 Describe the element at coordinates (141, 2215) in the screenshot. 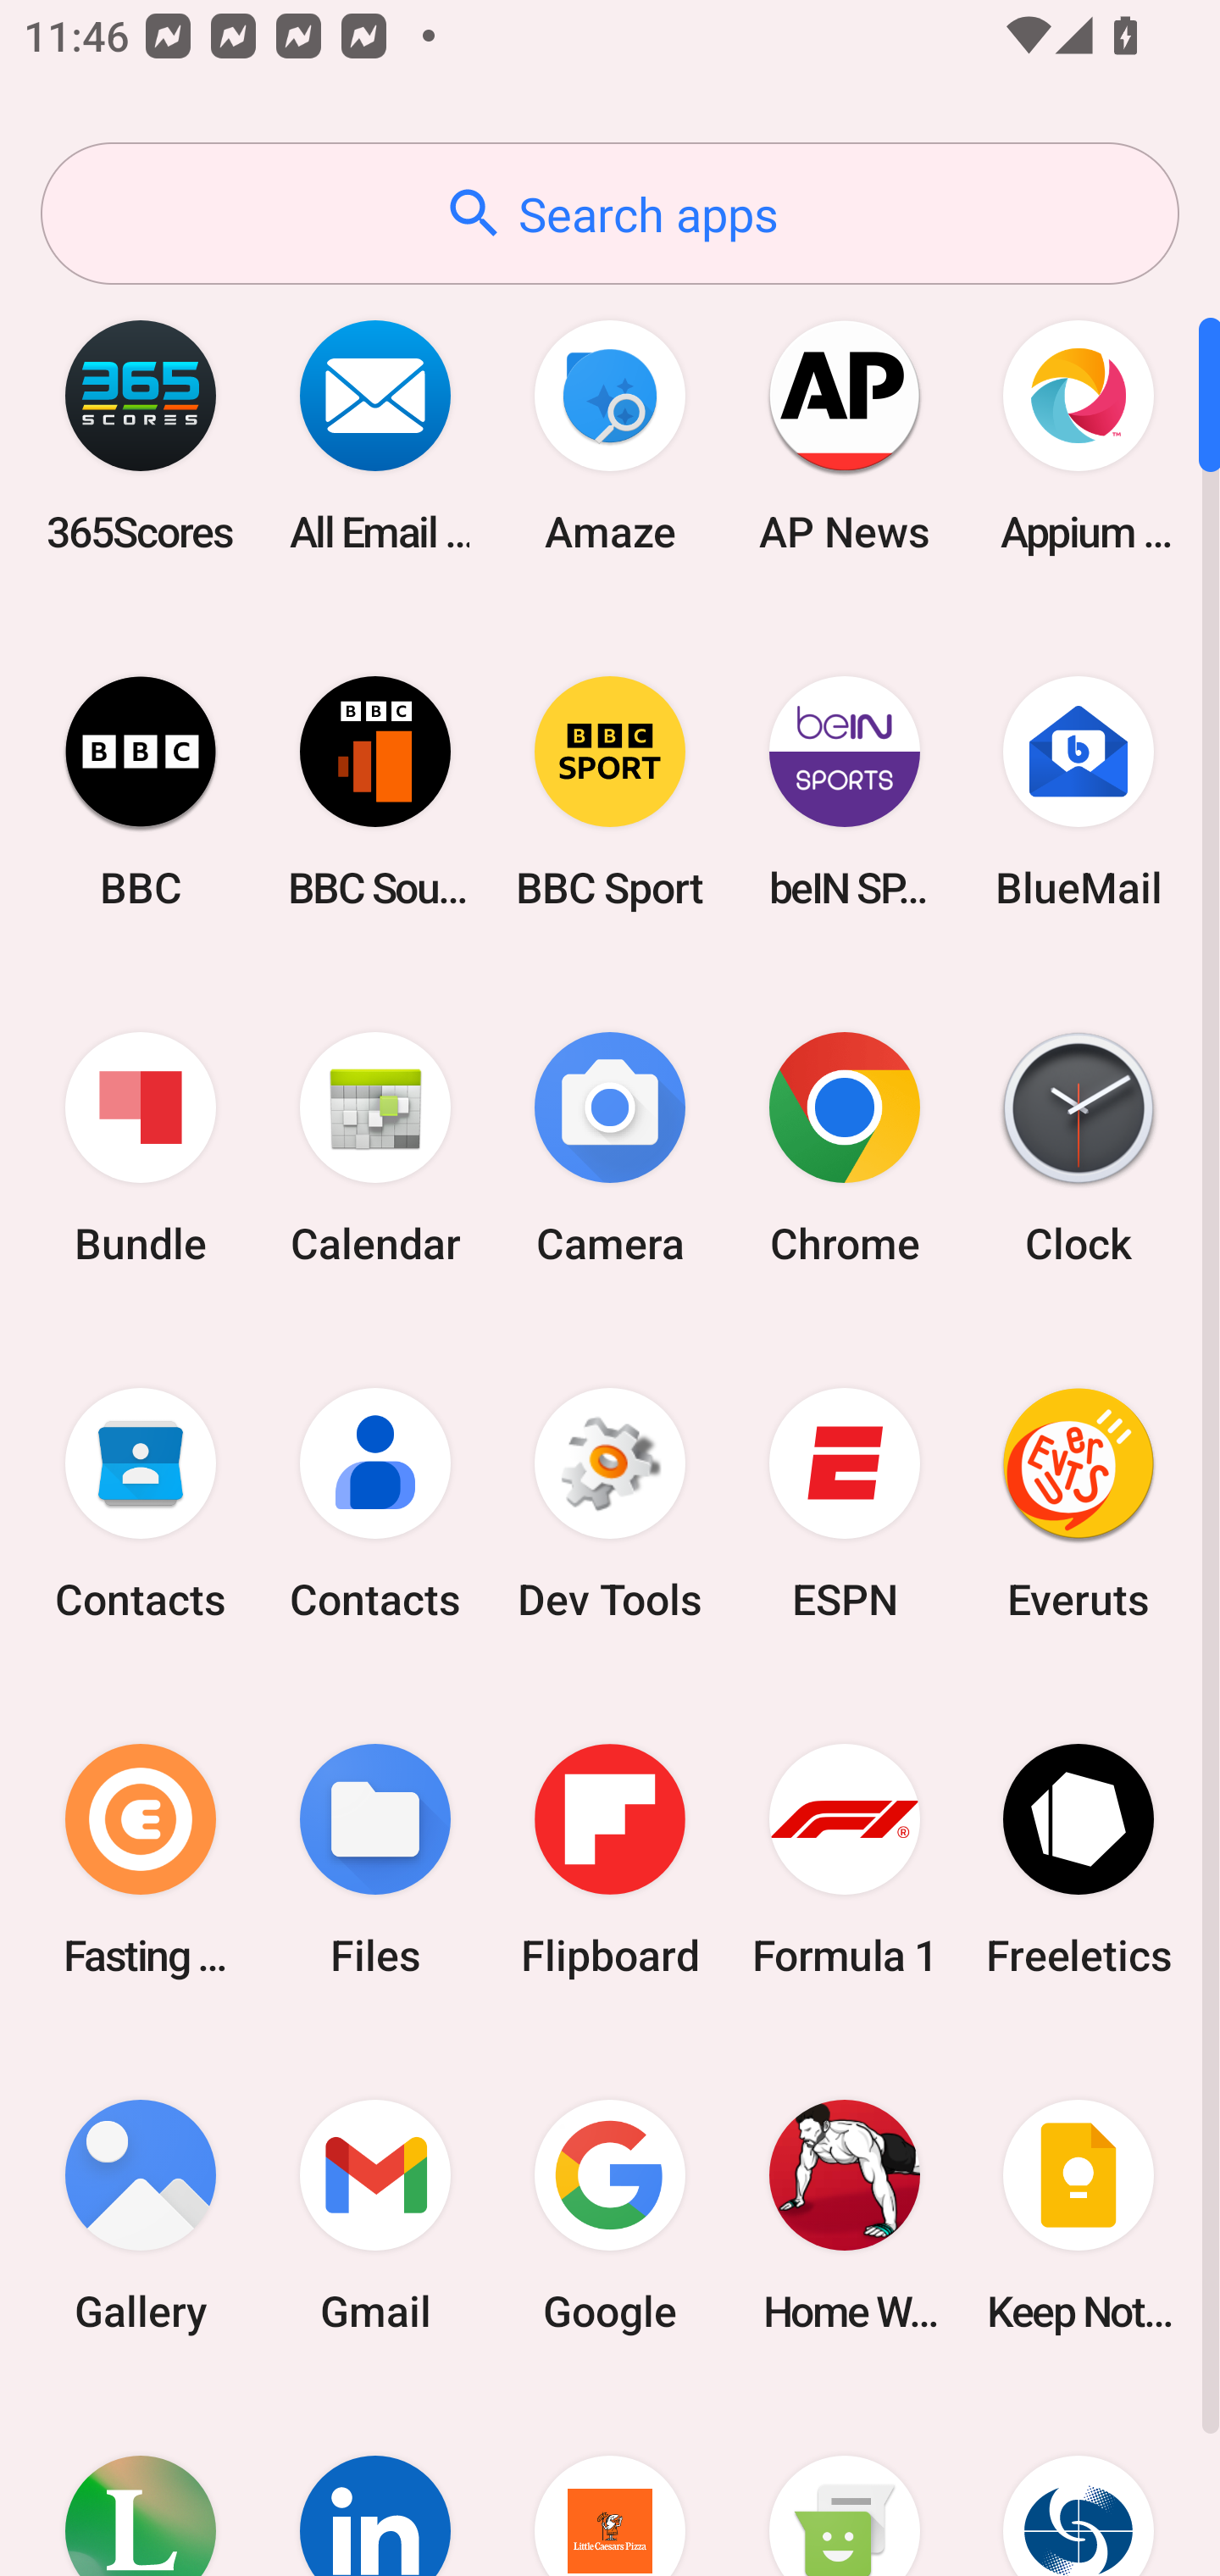

I see `Gallery` at that location.